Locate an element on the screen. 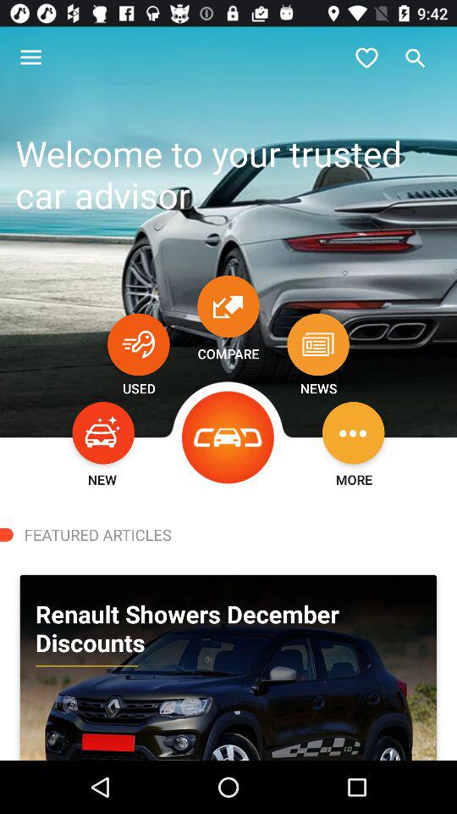 This screenshot has height=814, width=457. view more features is located at coordinates (354, 432).